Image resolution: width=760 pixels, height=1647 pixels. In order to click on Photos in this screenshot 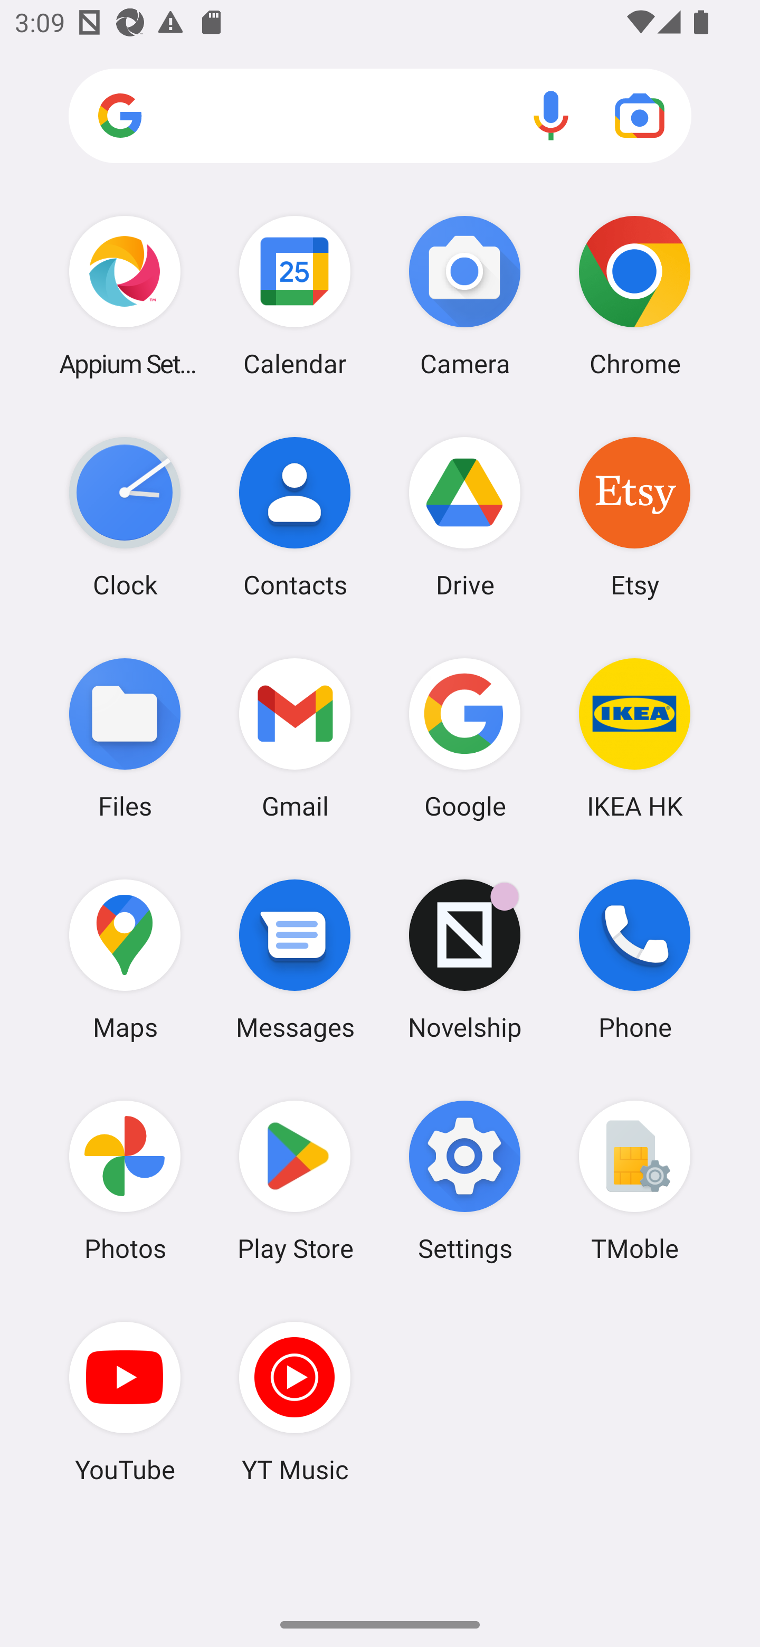, I will do `click(125, 1181)`.